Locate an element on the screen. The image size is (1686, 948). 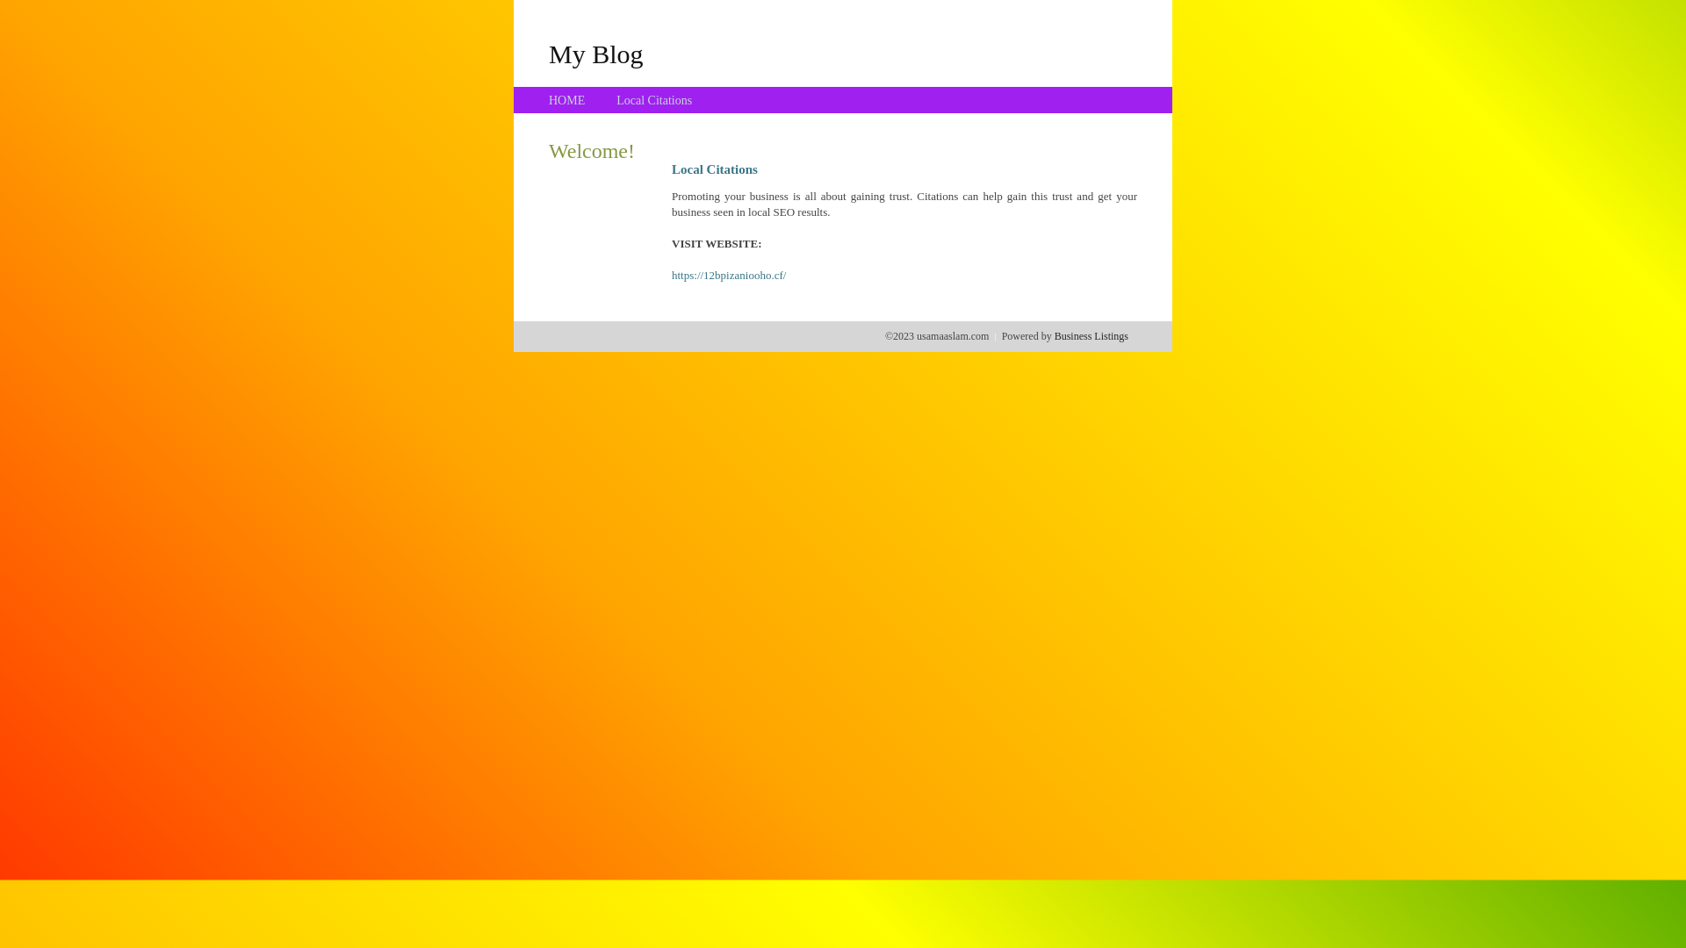
HOME is located at coordinates (567, 100).